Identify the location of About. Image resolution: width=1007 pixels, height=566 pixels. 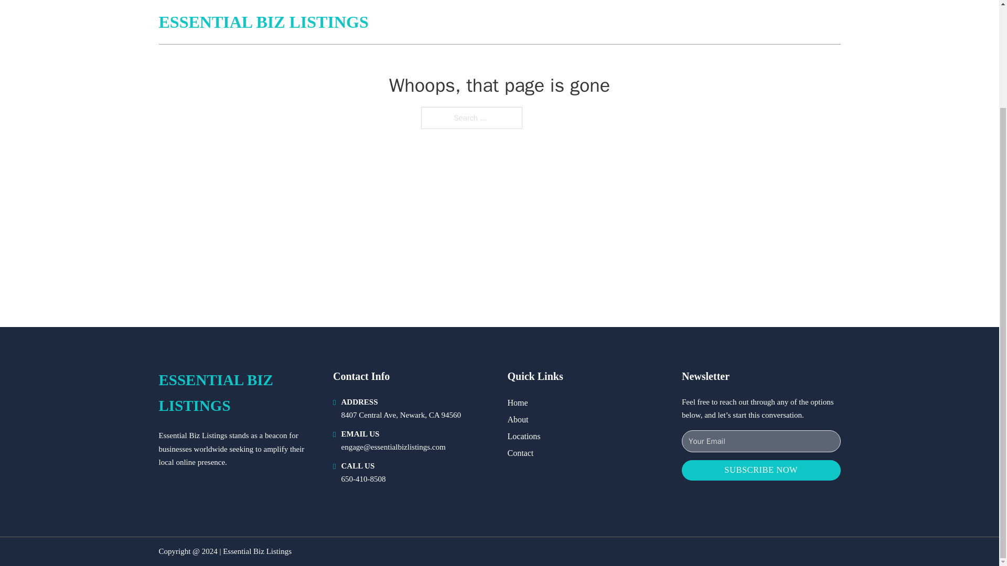
(518, 419).